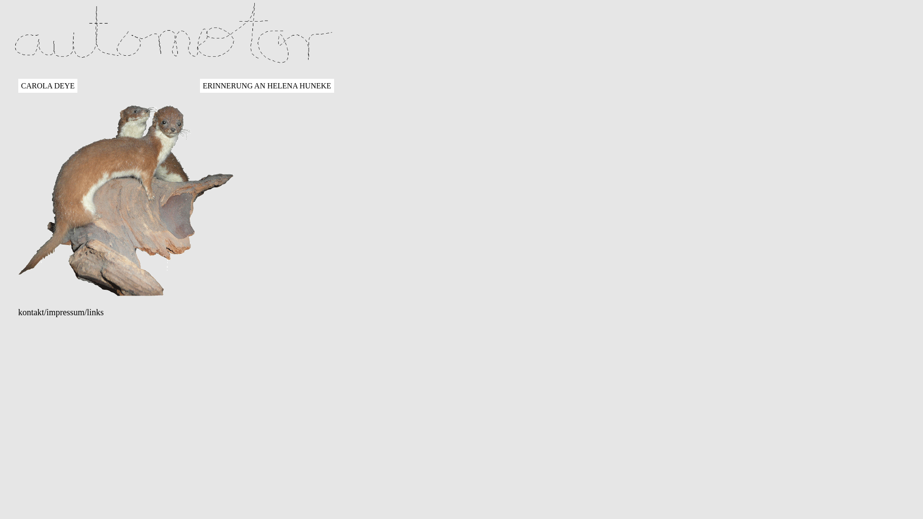 Image resolution: width=923 pixels, height=519 pixels. Describe the element at coordinates (267, 86) in the screenshot. I see `ERINNERUNG AN HELENA HUNEKE` at that location.